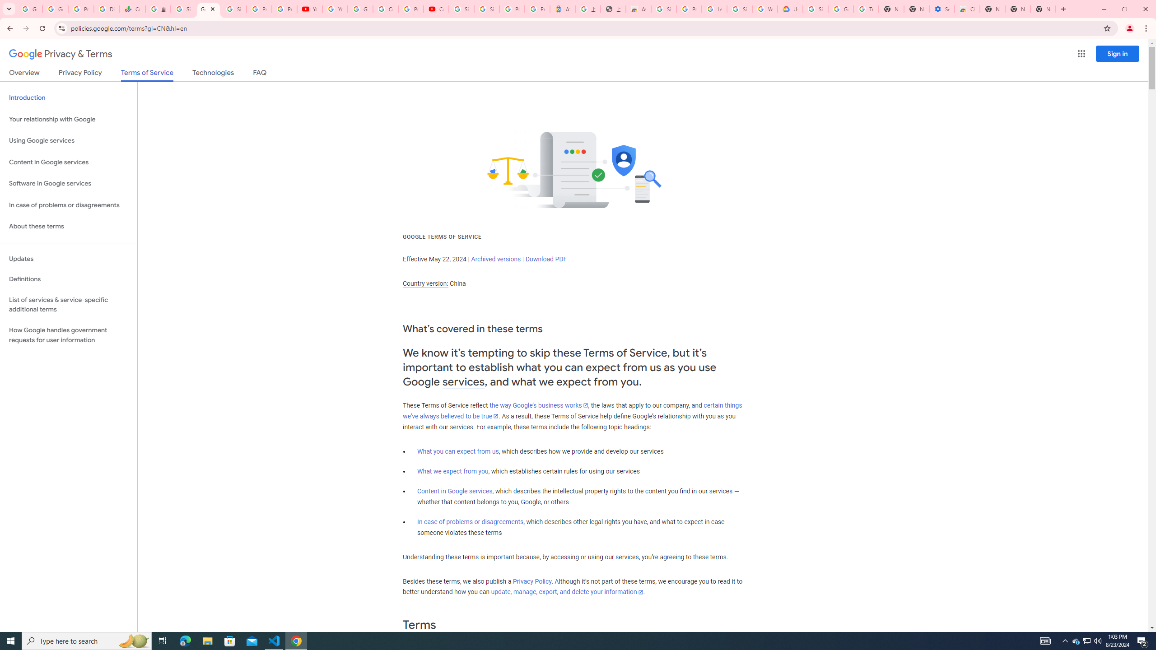  I want to click on Content Creator Programs & Opportunities - YouTube Creators, so click(436, 9).